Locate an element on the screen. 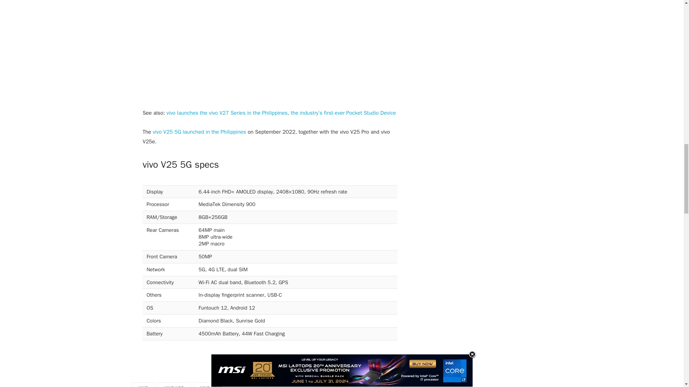  Facebook is located at coordinates (342, 385).